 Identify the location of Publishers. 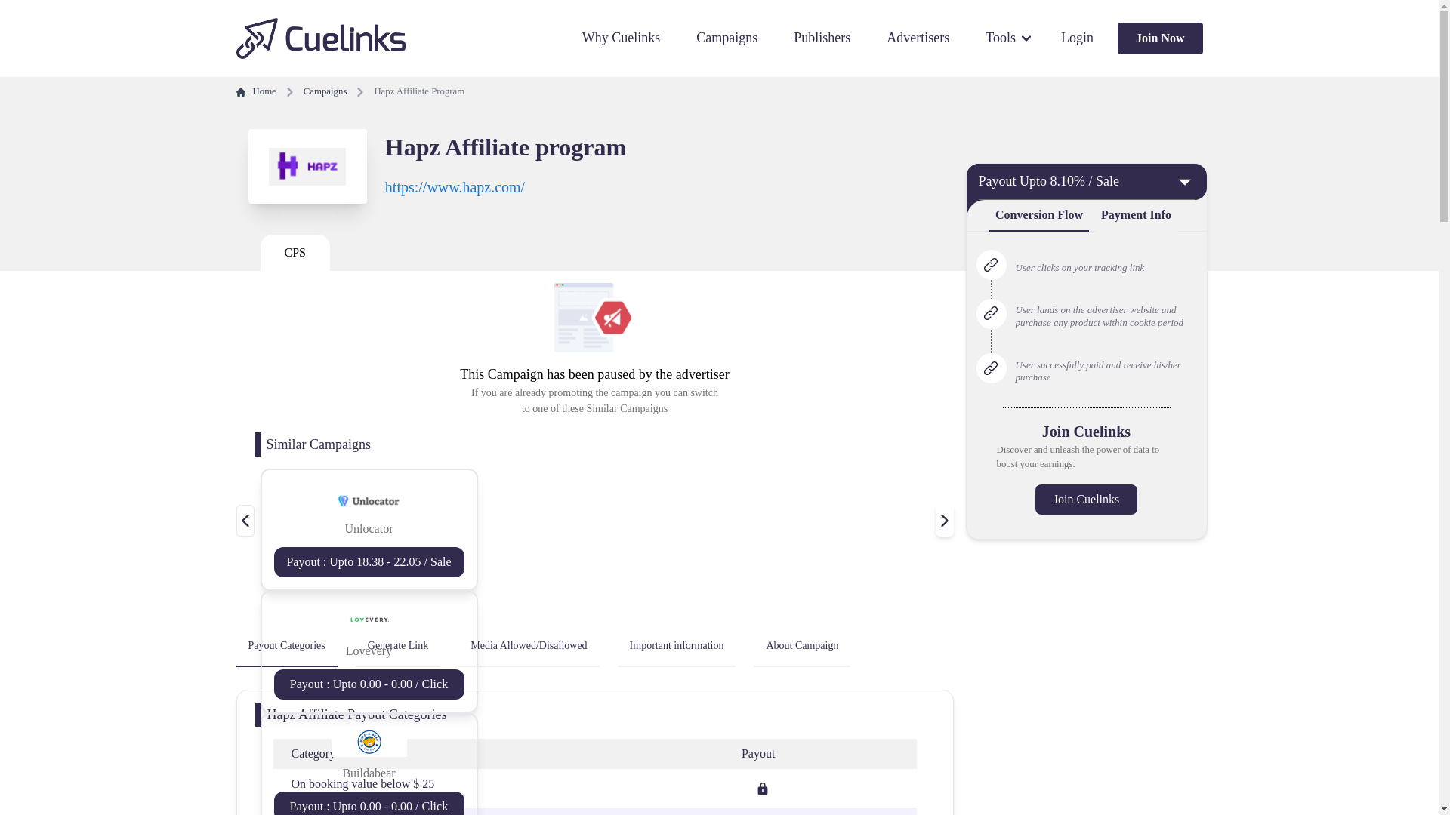
(822, 38).